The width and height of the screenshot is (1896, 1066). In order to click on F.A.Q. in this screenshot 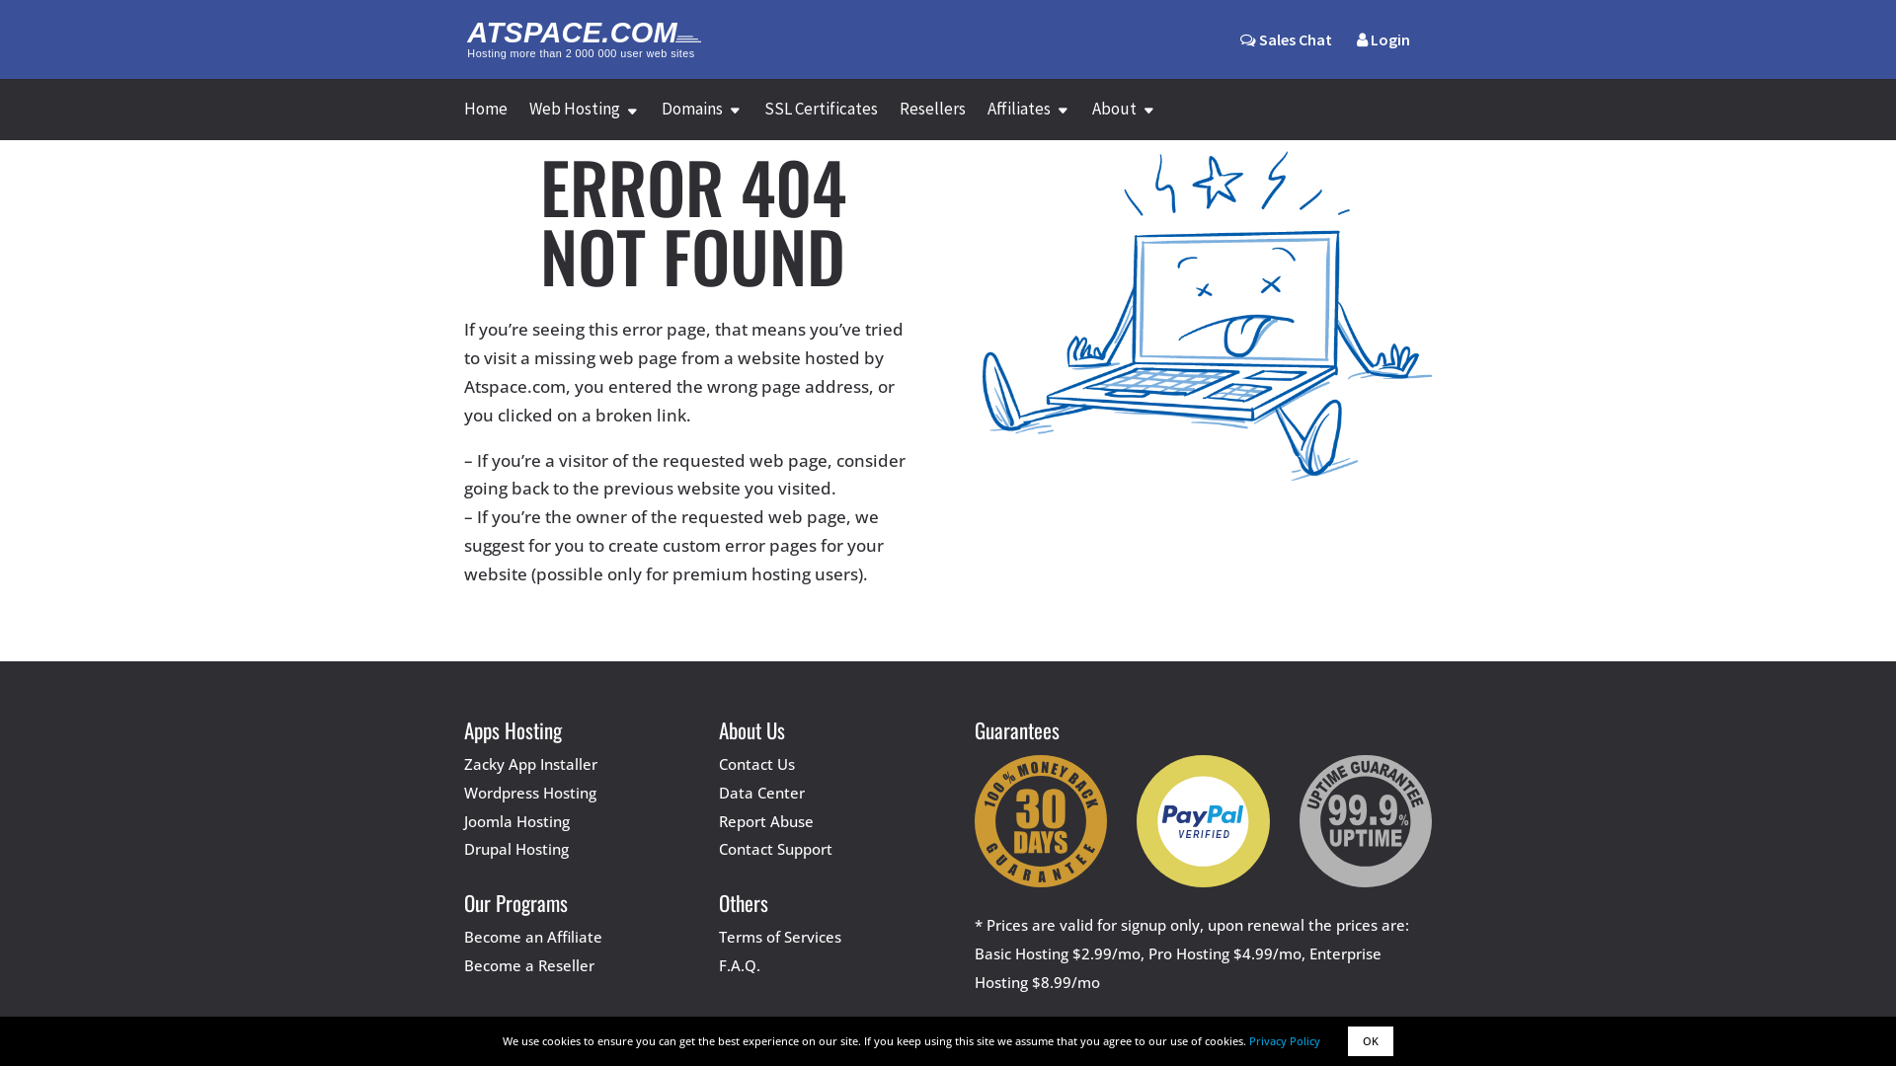, I will do `click(740, 965)`.